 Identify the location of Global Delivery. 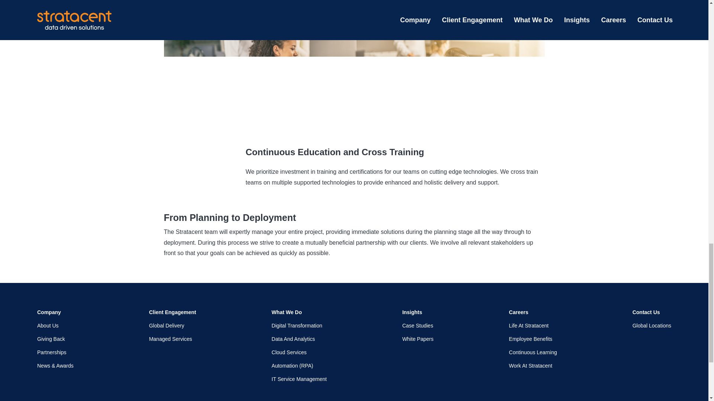
(173, 325).